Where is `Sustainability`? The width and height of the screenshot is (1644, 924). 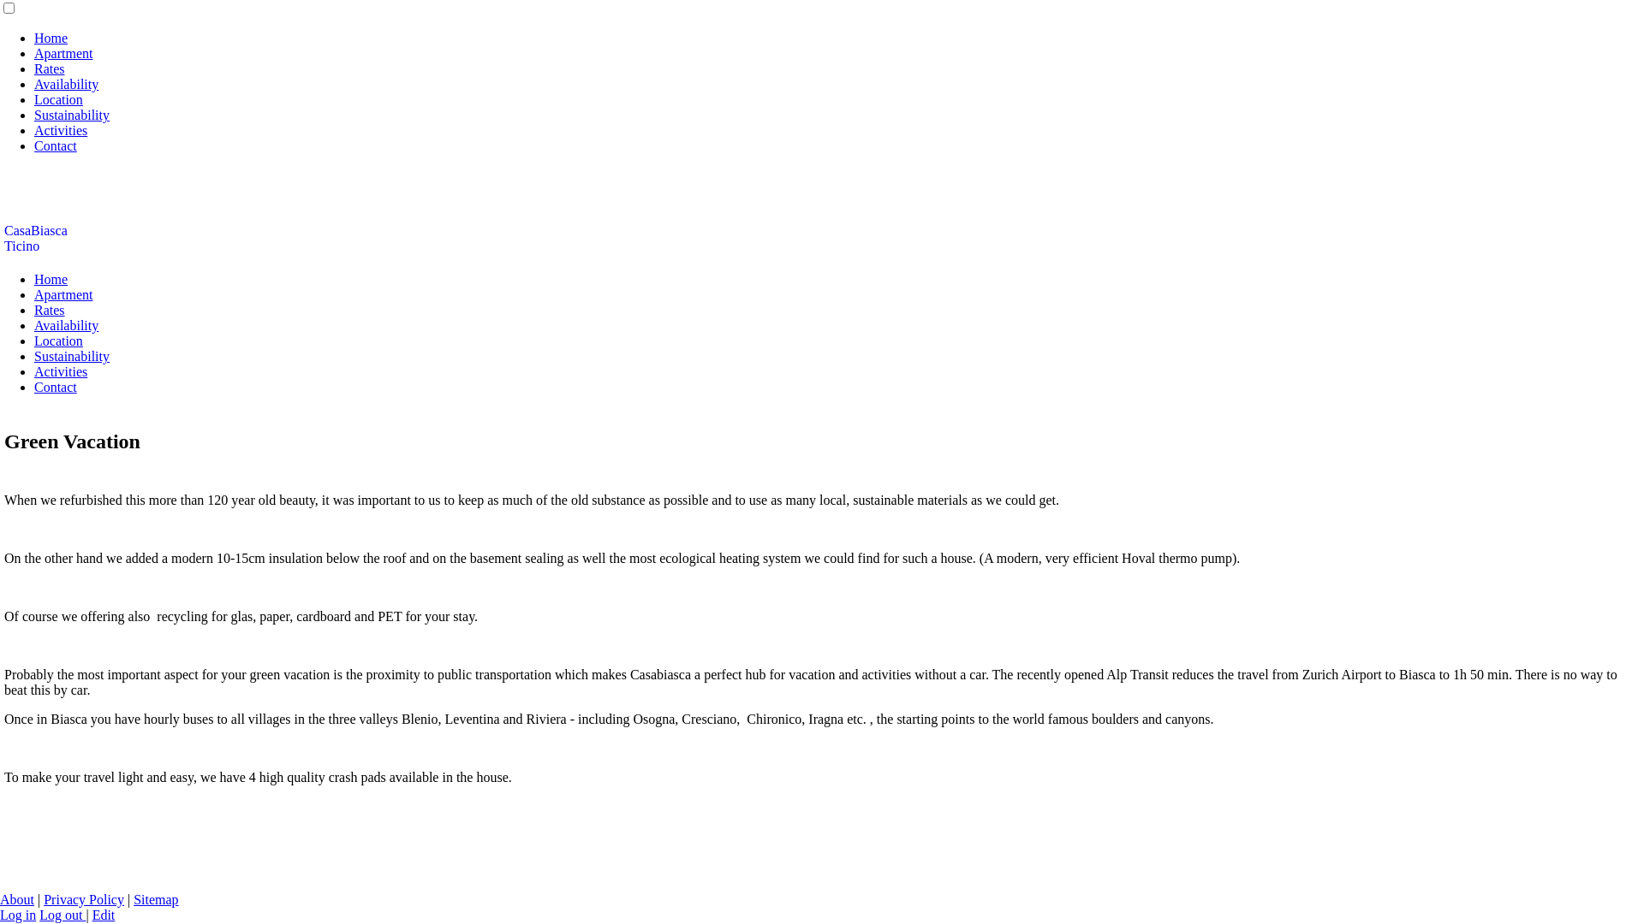
Sustainability is located at coordinates (72, 356).